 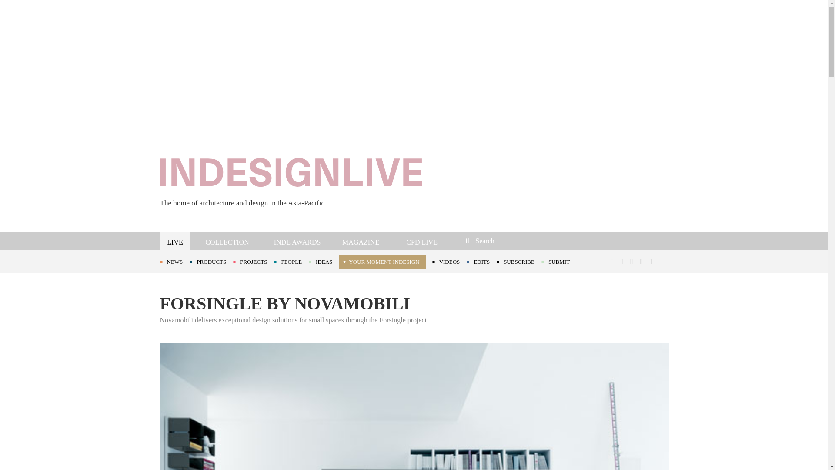 I want to click on PROJECTS, so click(x=253, y=261).